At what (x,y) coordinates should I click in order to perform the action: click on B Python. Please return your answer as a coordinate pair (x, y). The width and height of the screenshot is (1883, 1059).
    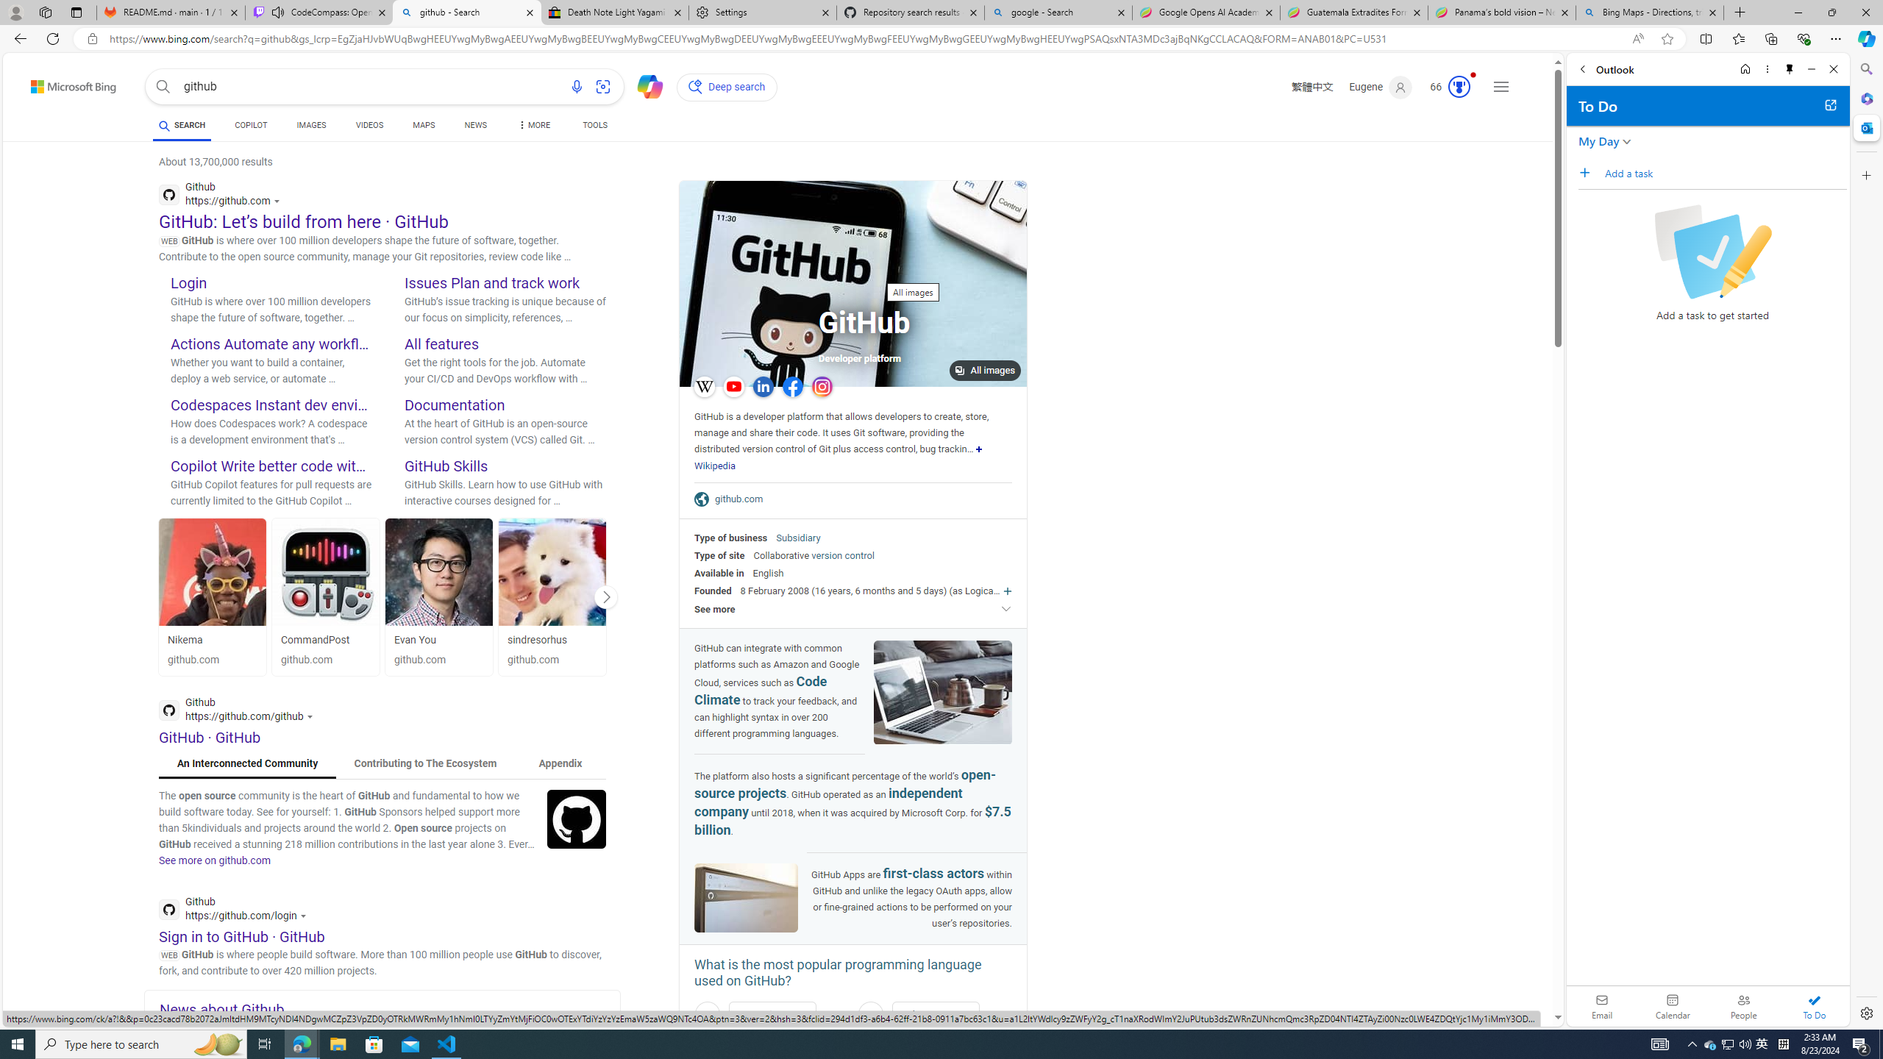
    Looking at the image, I should click on (934, 1015).